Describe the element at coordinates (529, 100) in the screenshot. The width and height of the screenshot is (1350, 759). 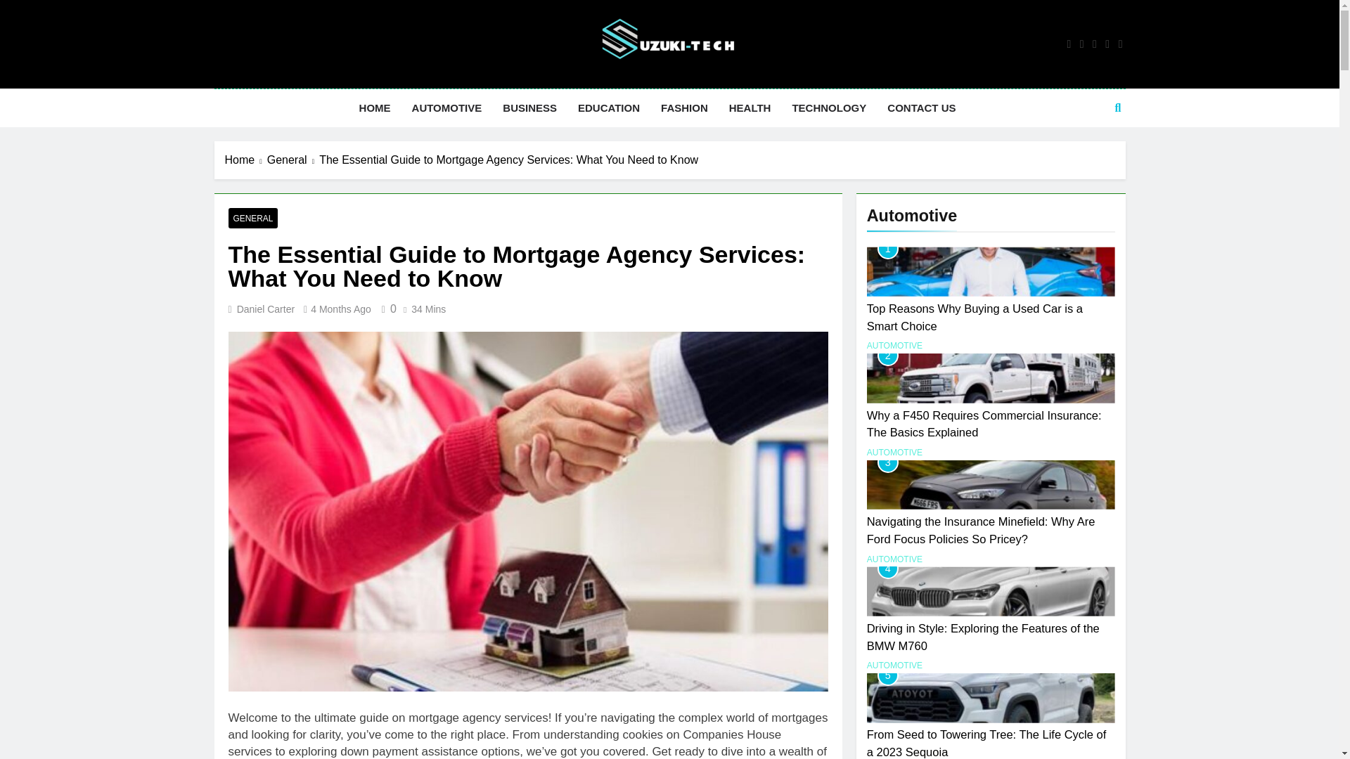
I see `Suzuki-Tech` at that location.